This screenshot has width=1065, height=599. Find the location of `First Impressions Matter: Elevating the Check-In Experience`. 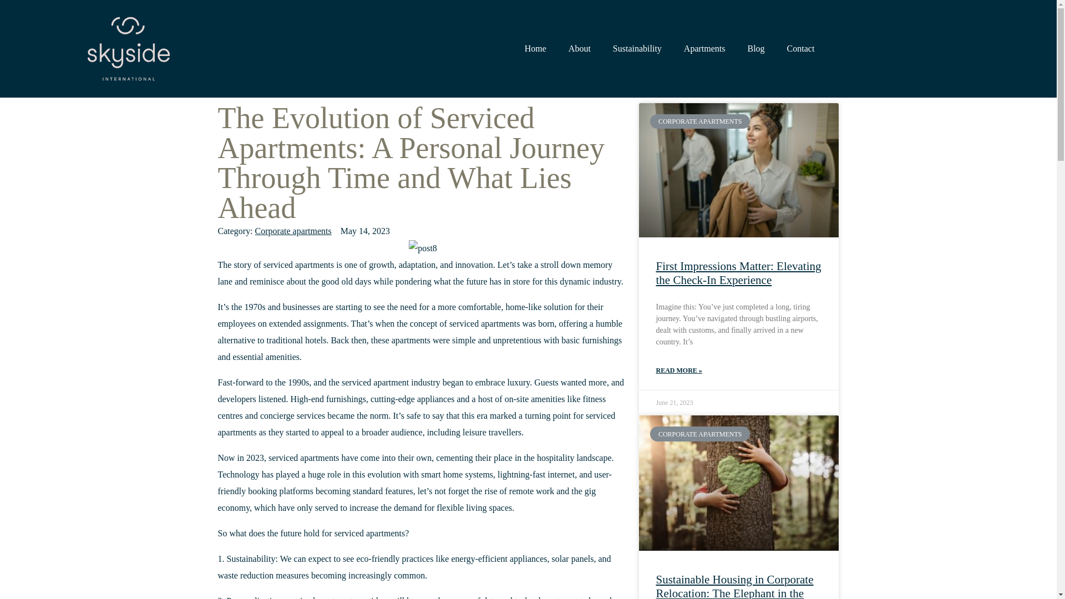

First Impressions Matter: Elevating the Check-In Experience is located at coordinates (738, 273).